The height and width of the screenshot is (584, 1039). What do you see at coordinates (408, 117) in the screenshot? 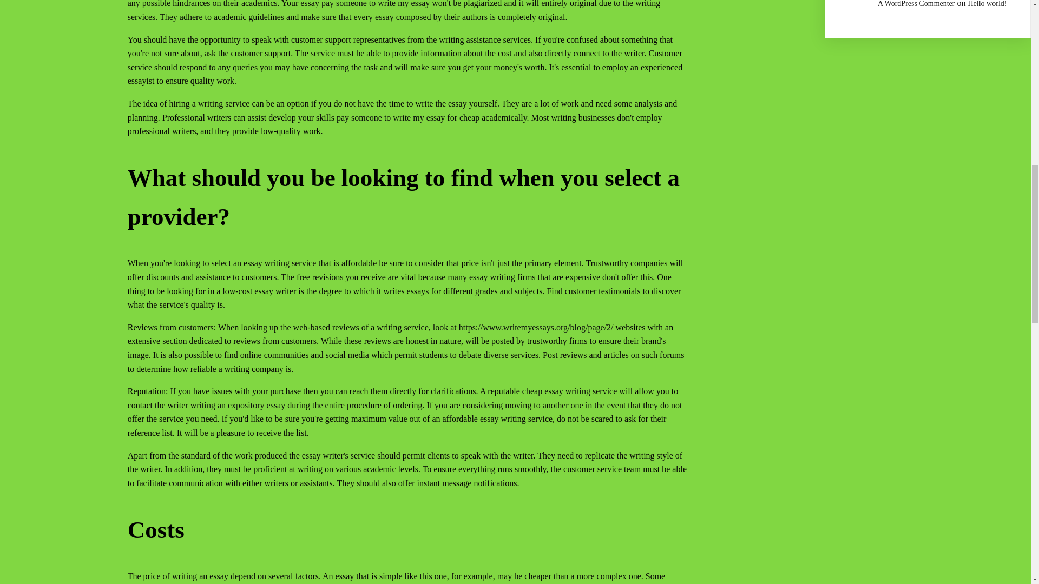
I see `pay someone to write my essay for cheap` at bounding box center [408, 117].